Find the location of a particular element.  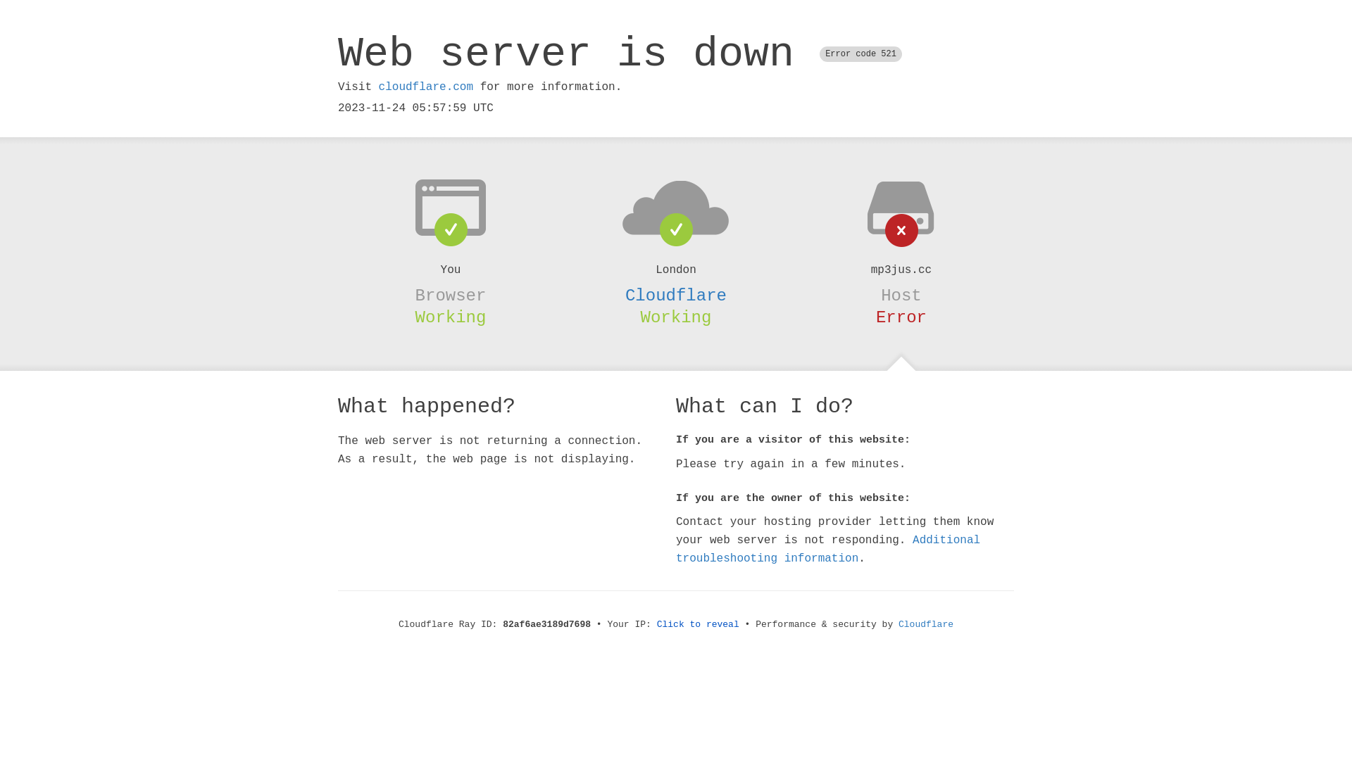

Cloudflare is located at coordinates (676, 296).